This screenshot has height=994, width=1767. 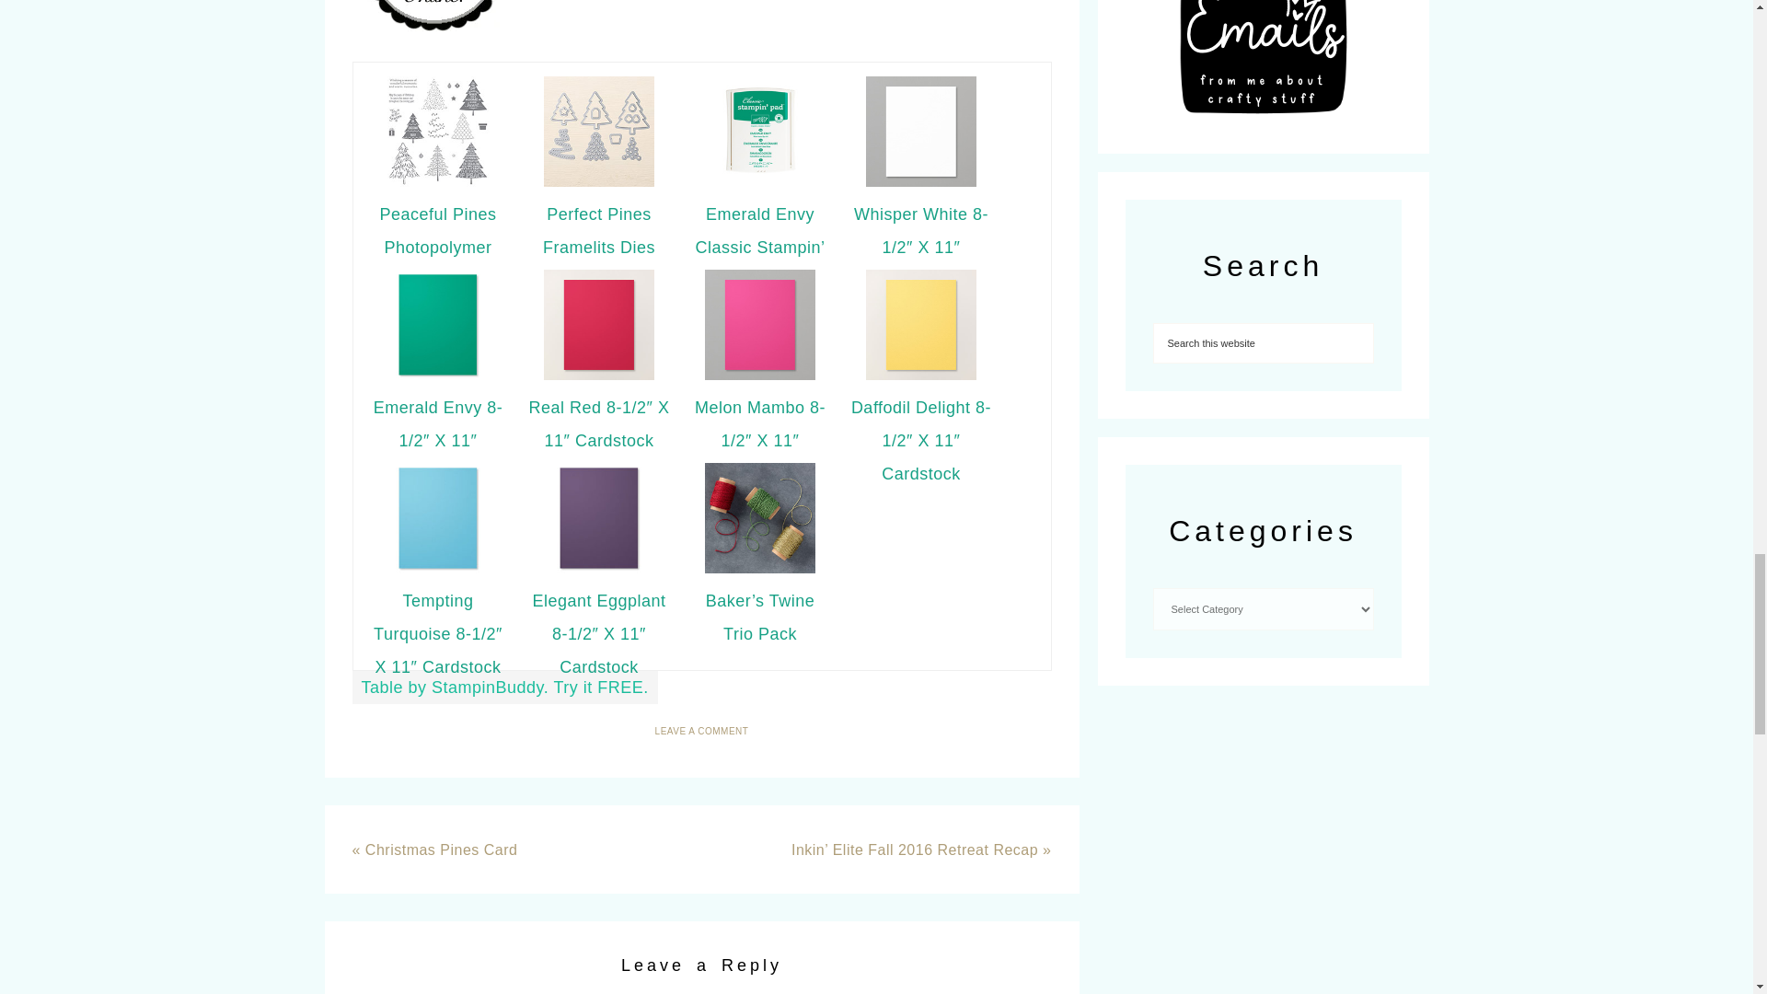 What do you see at coordinates (438, 247) in the screenshot?
I see `Peaceful Pines Photopolymer Stamp Set` at bounding box center [438, 247].